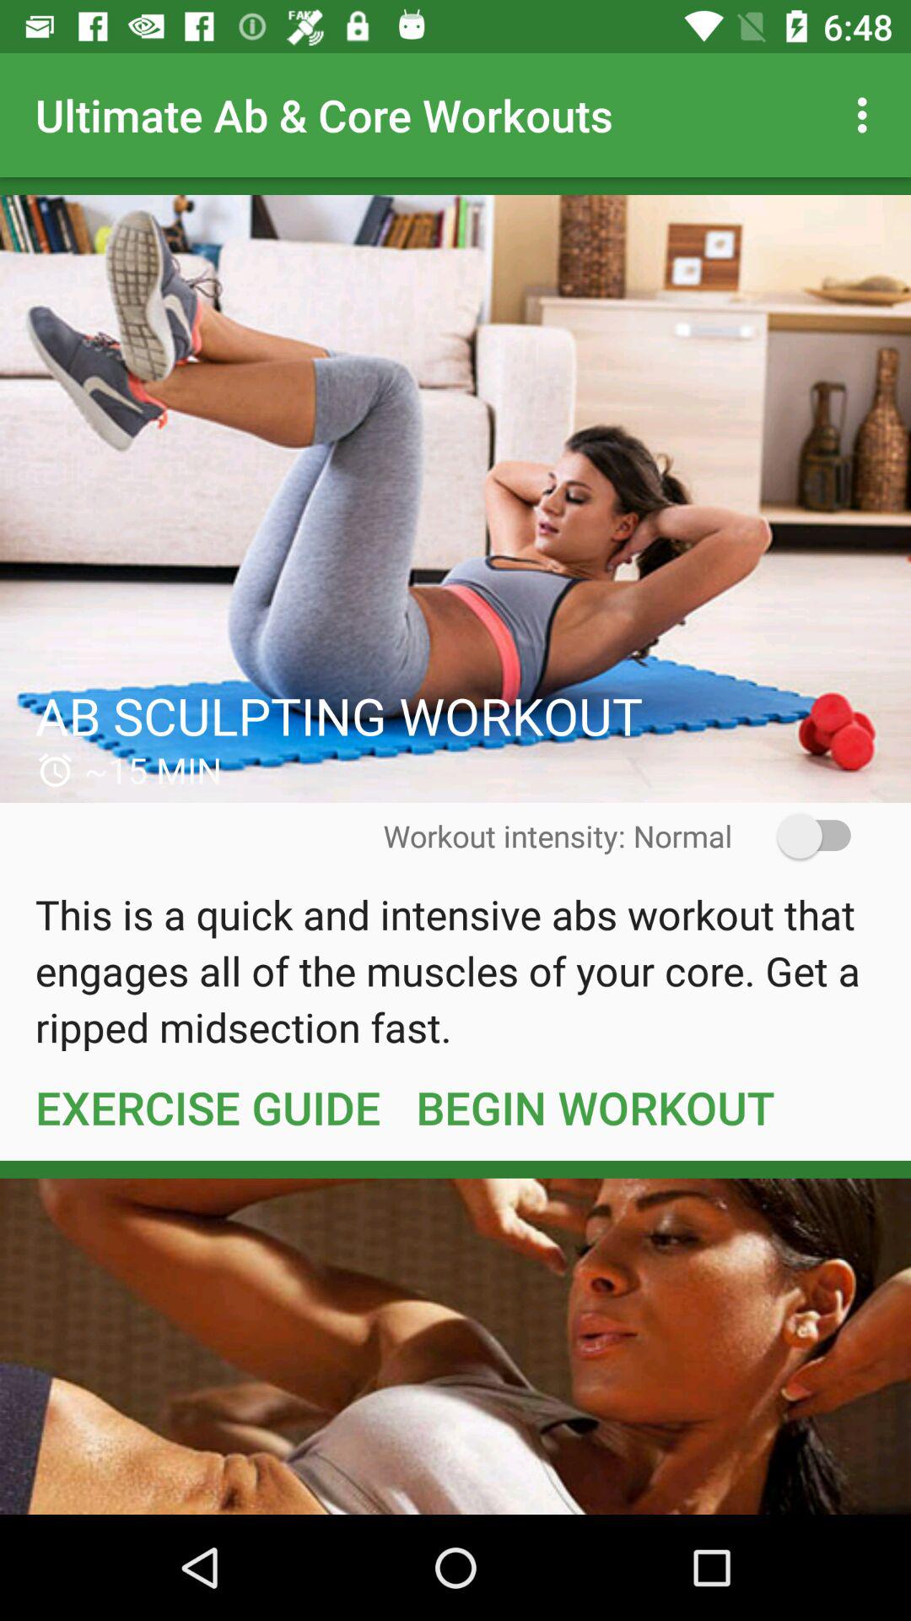  Describe the element at coordinates (803, 836) in the screenshot. I see `press the item above the this is a item` at that location.